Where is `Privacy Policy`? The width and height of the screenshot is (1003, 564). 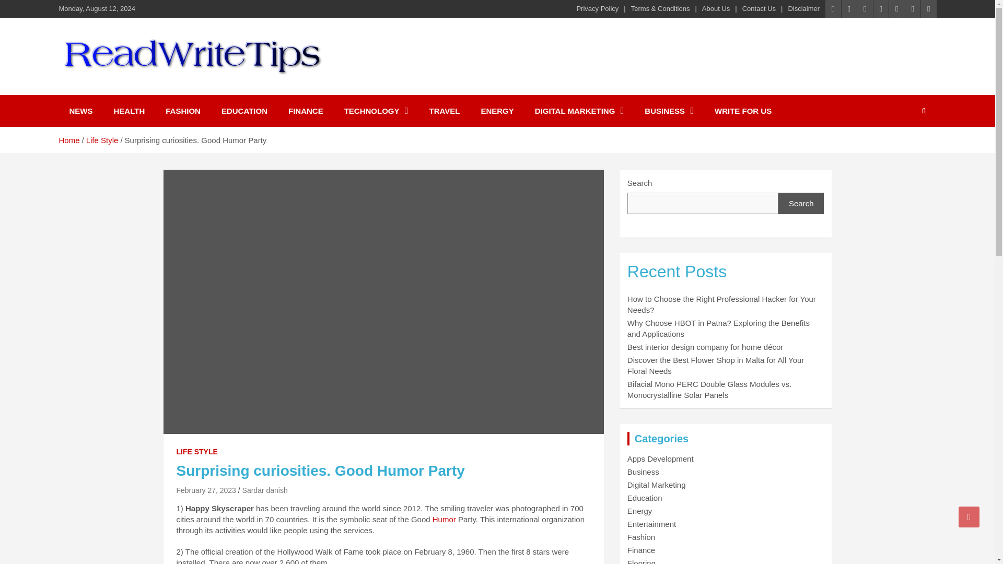 Privacy Policy is located at coordinates (597, 8).